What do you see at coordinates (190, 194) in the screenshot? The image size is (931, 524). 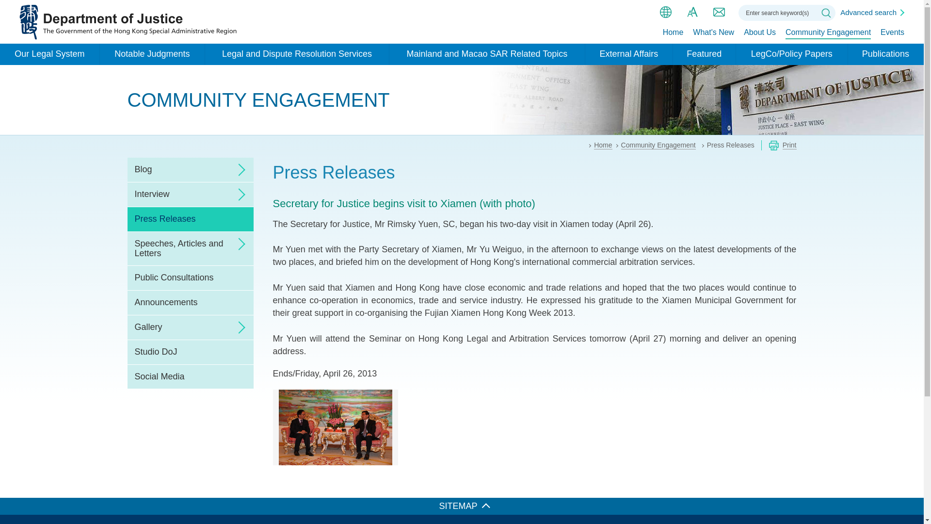 I see `Interview` at bounding box center [190, 194].